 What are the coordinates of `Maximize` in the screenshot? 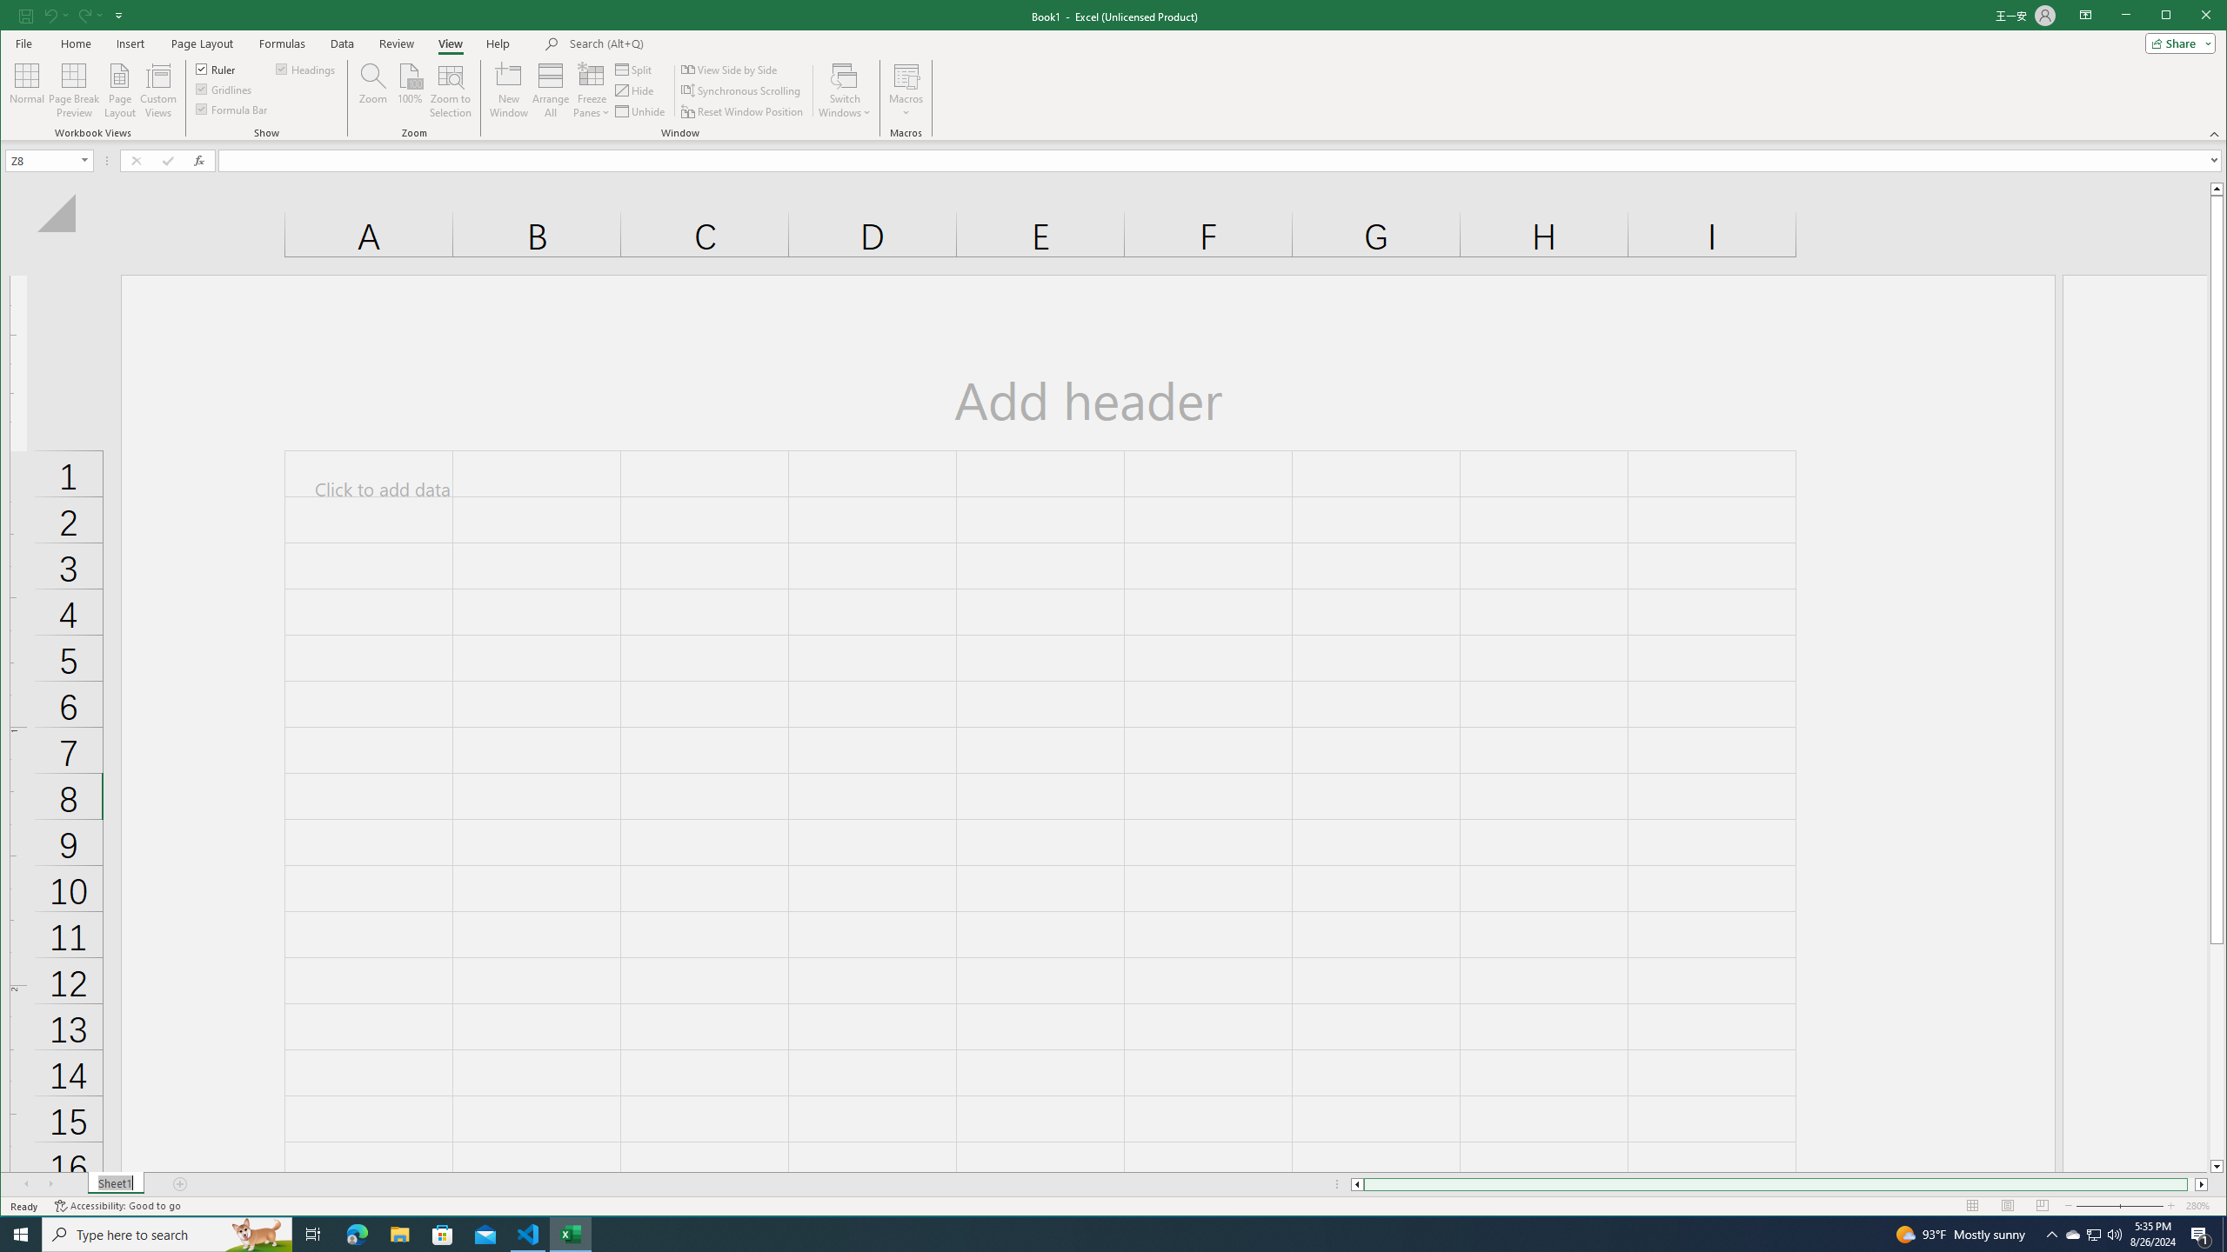 It's located at (2190, 17).